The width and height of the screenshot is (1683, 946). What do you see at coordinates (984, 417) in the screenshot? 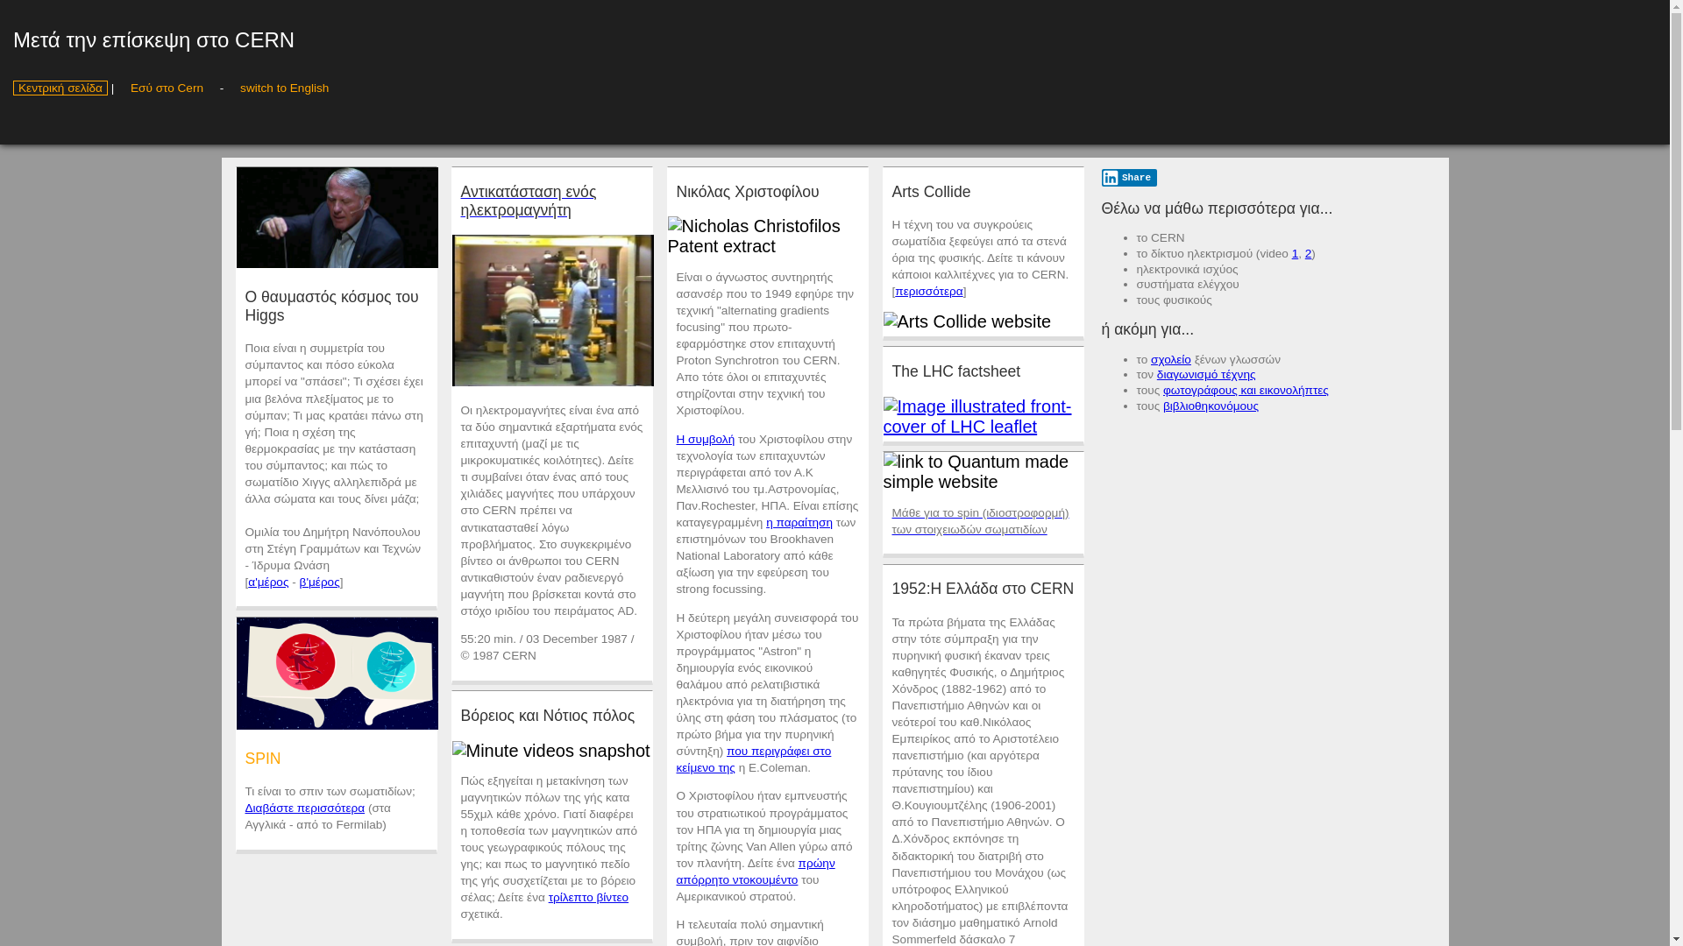
I see `link to LHC leaflet in English` at bounding box center [984, 417].